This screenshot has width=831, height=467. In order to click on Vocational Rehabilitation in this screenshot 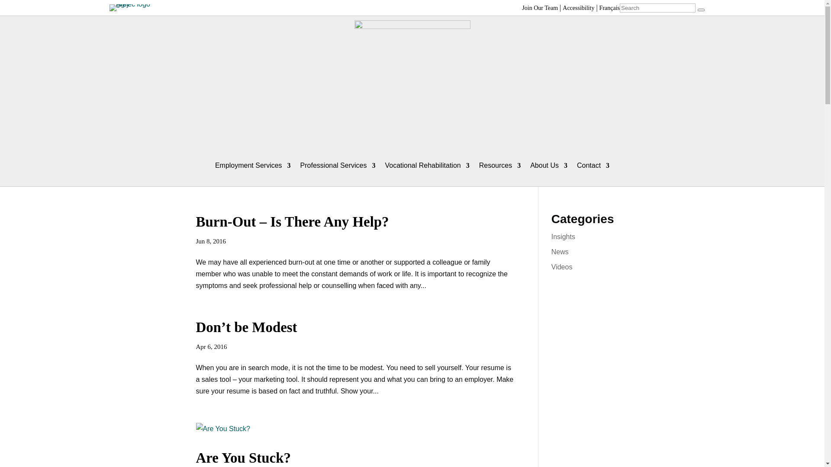, I will do `click(427, 166)`.